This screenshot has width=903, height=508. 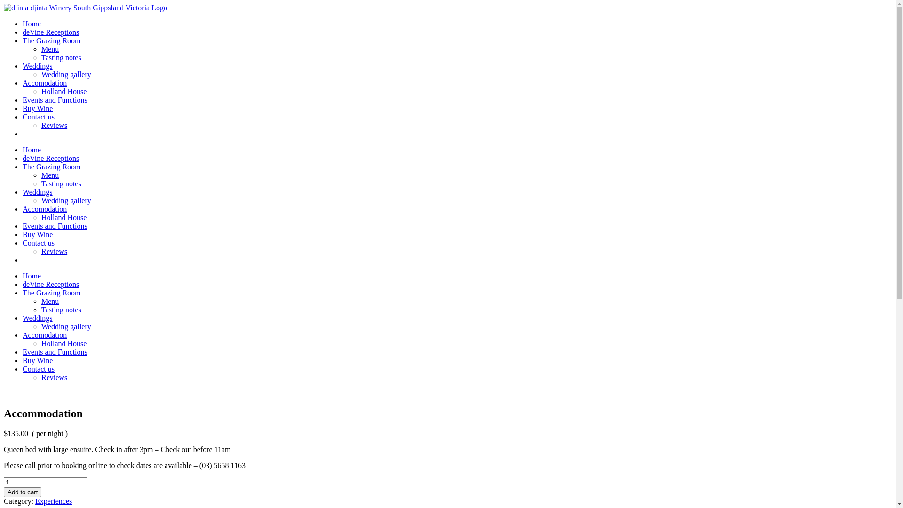 I want to click on Menu, so click(x=50, y=175).